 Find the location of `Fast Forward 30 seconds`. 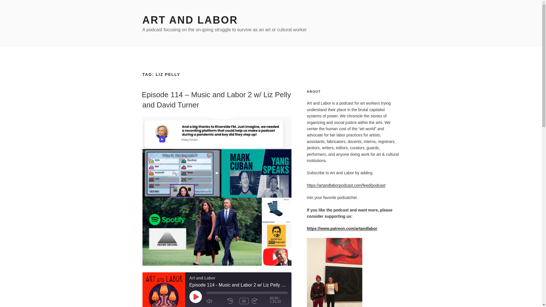

Fast Forward 30 seconds is located at coordinates (260, 301).